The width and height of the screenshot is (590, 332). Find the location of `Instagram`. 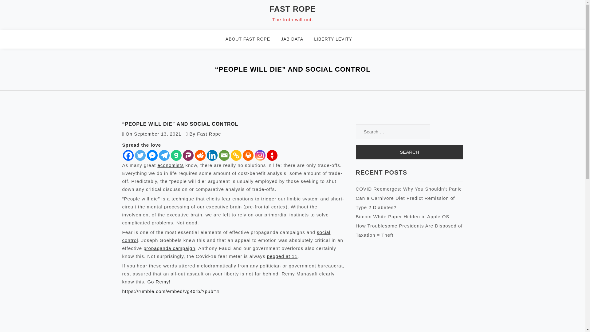

Instagram is located at coordinates (259, 155).